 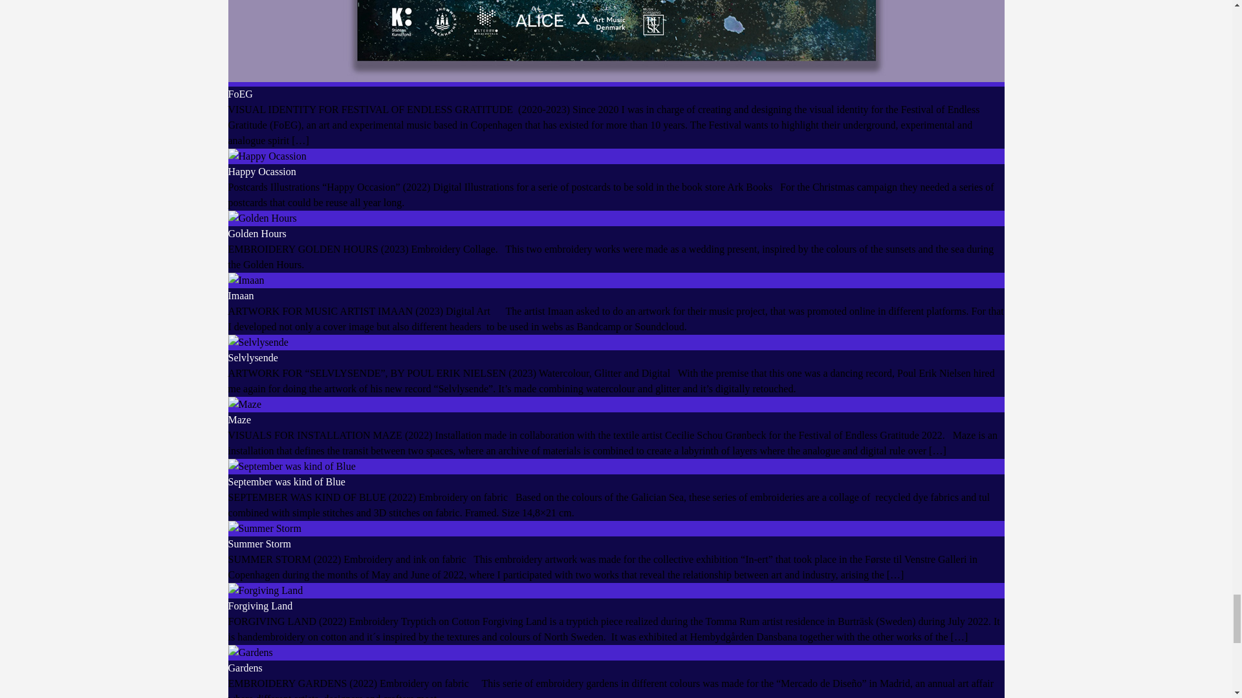 What do you see at coordinates (239, 419) in the screenshot?
I see `Maze` at bounding box center [239, 419].